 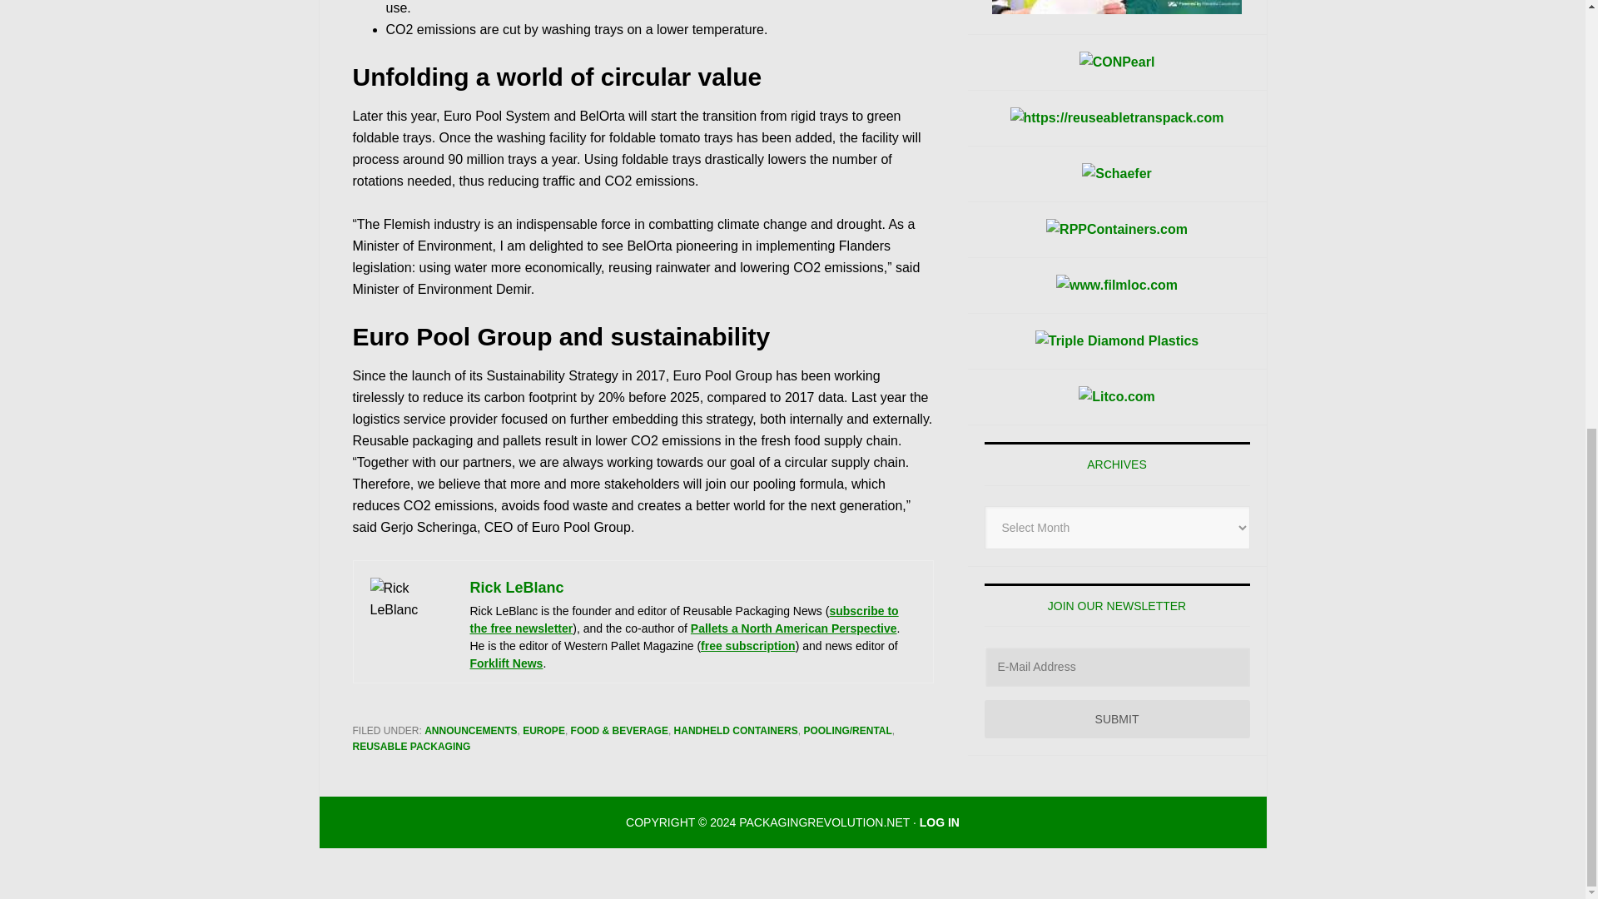 I want to click on HANDHELD CONTAINERS, so click(x=736, y=730).